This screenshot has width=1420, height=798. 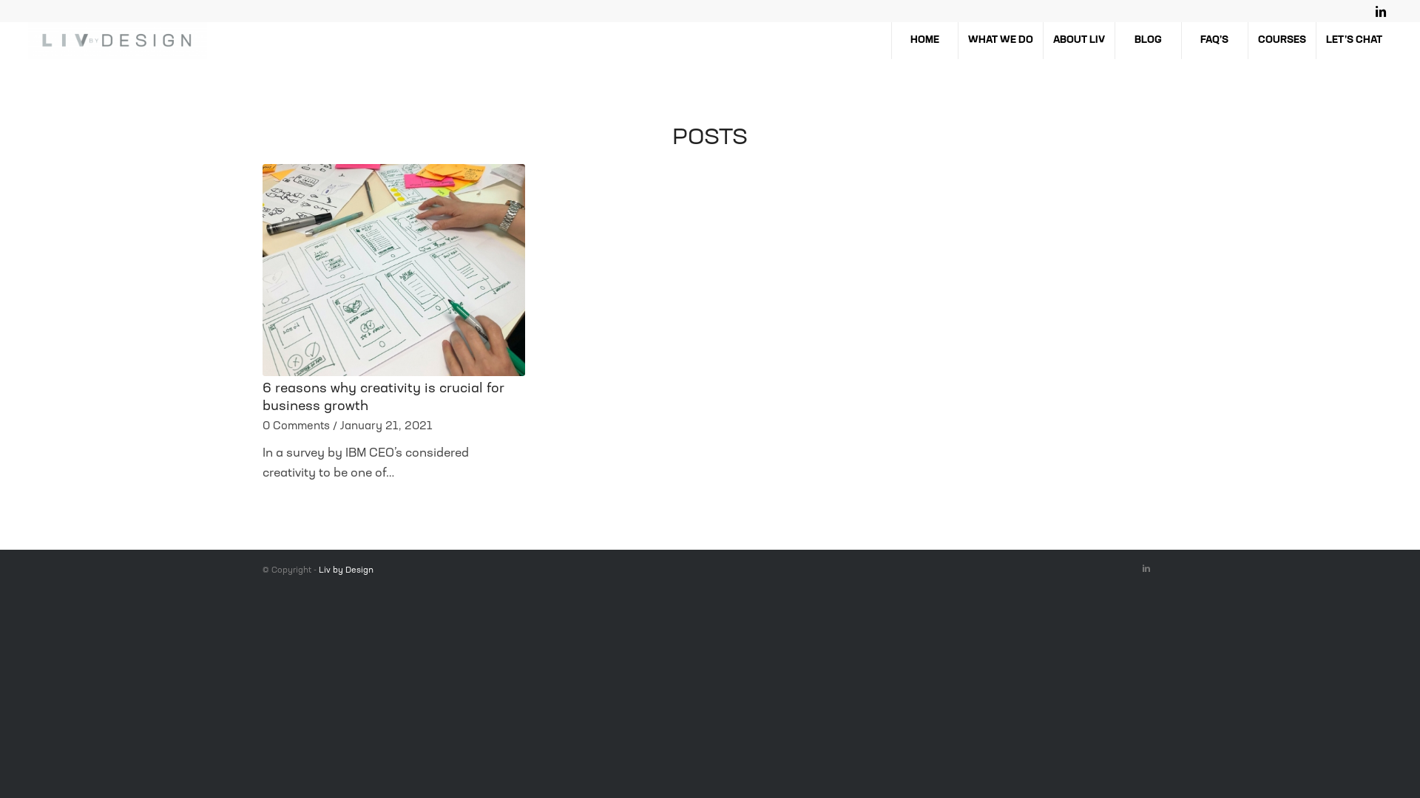 I want to click on COURSES, so click(x=1282, y=41).